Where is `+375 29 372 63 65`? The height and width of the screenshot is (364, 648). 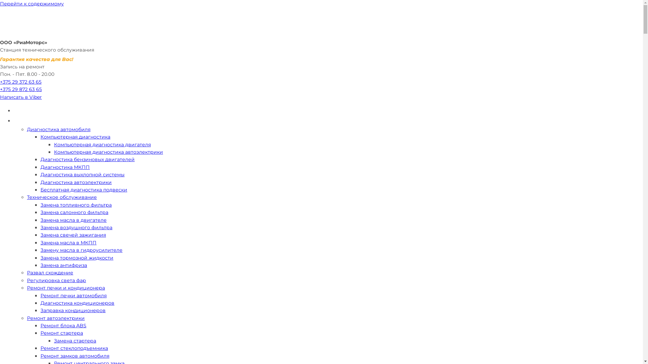
+375 29 372 63 65 is located at coordinates (21, 82).